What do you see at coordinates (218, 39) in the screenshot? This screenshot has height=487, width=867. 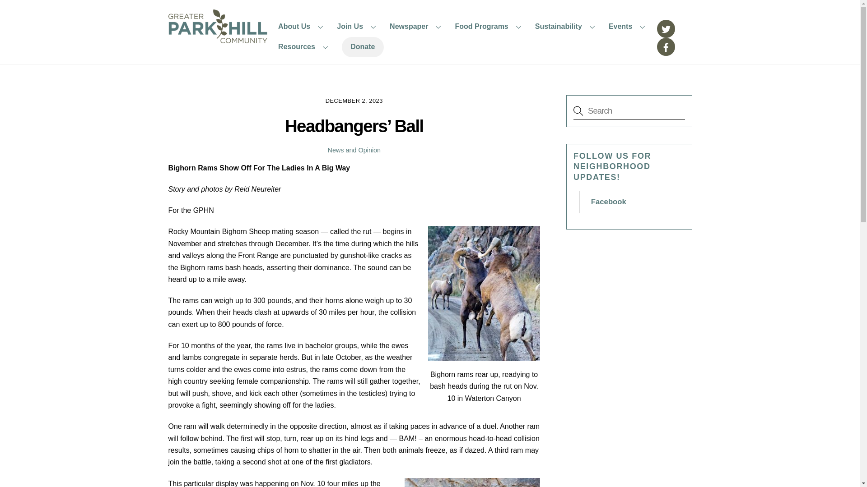 I see `Greater Park Hill Community` at bounding box center [218, 39].